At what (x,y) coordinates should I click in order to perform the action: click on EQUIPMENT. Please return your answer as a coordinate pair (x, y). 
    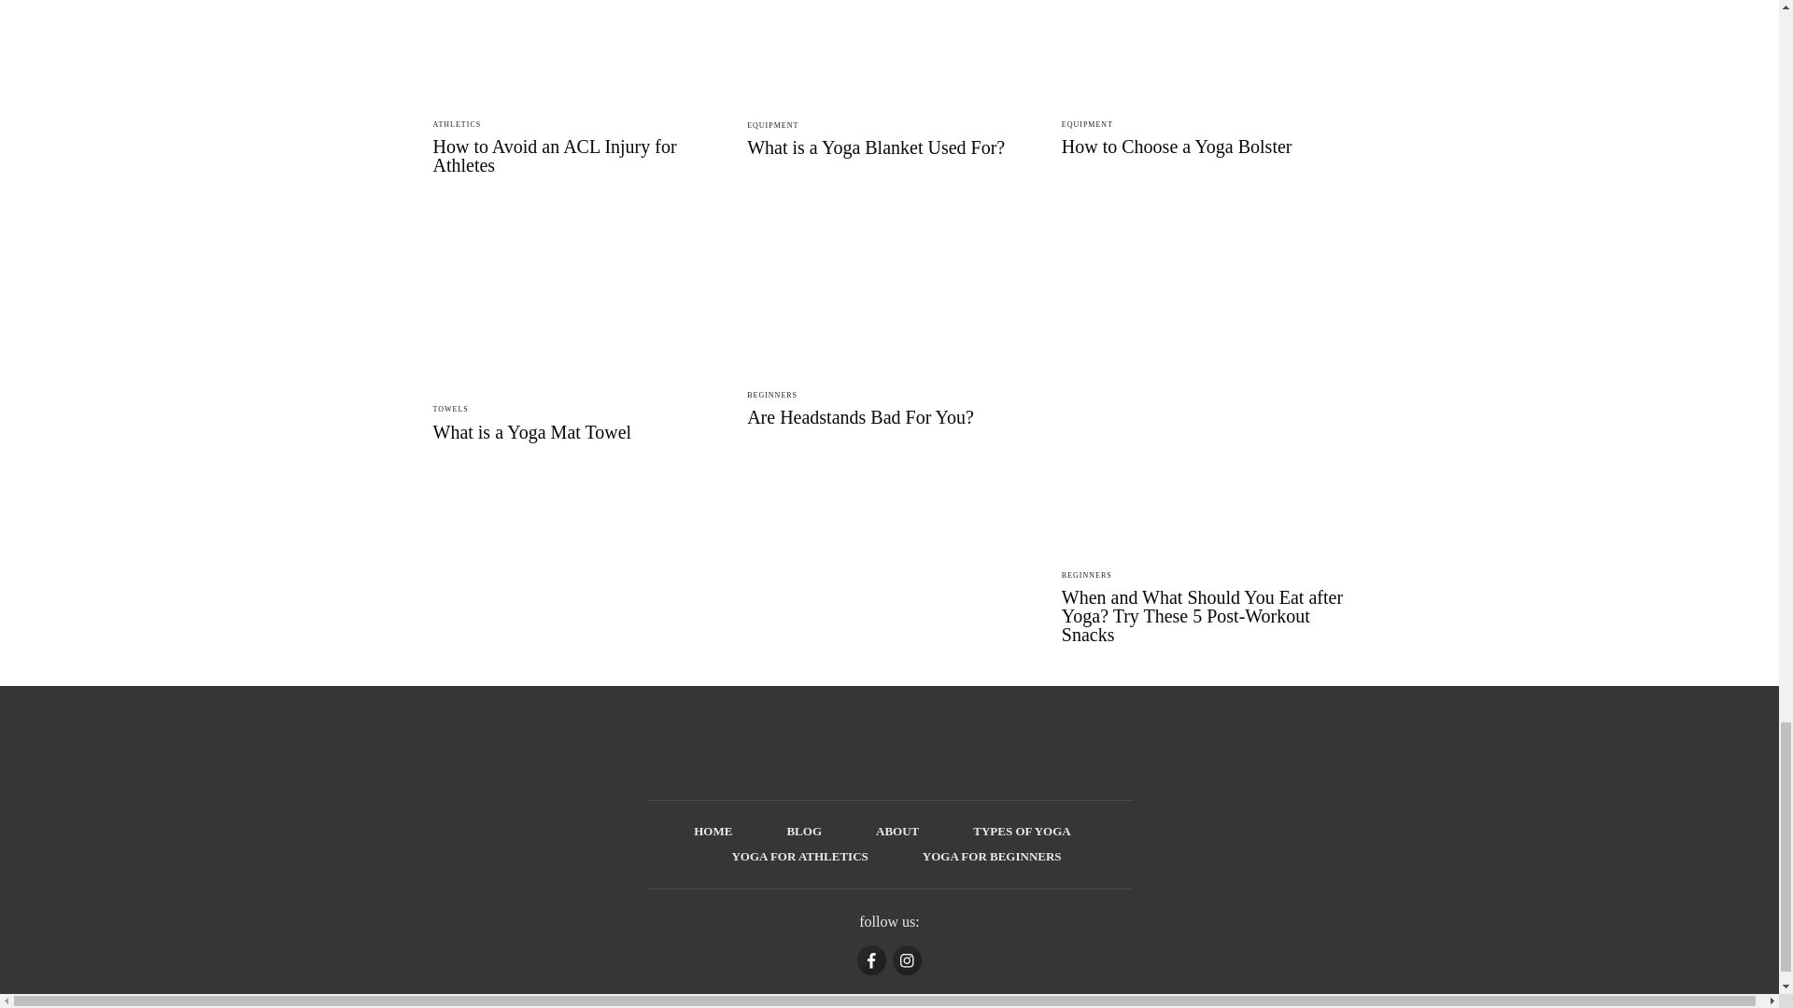
    Looking at the image, I should click on (772, 125).